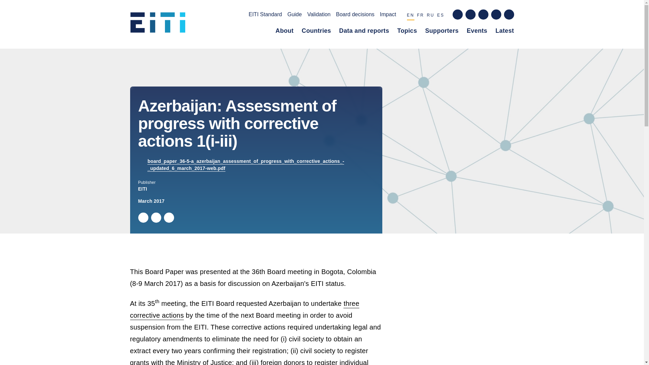 This screenshot has width=649, height=365. I want to click on Follow us on Twitter, so click(470, 15).